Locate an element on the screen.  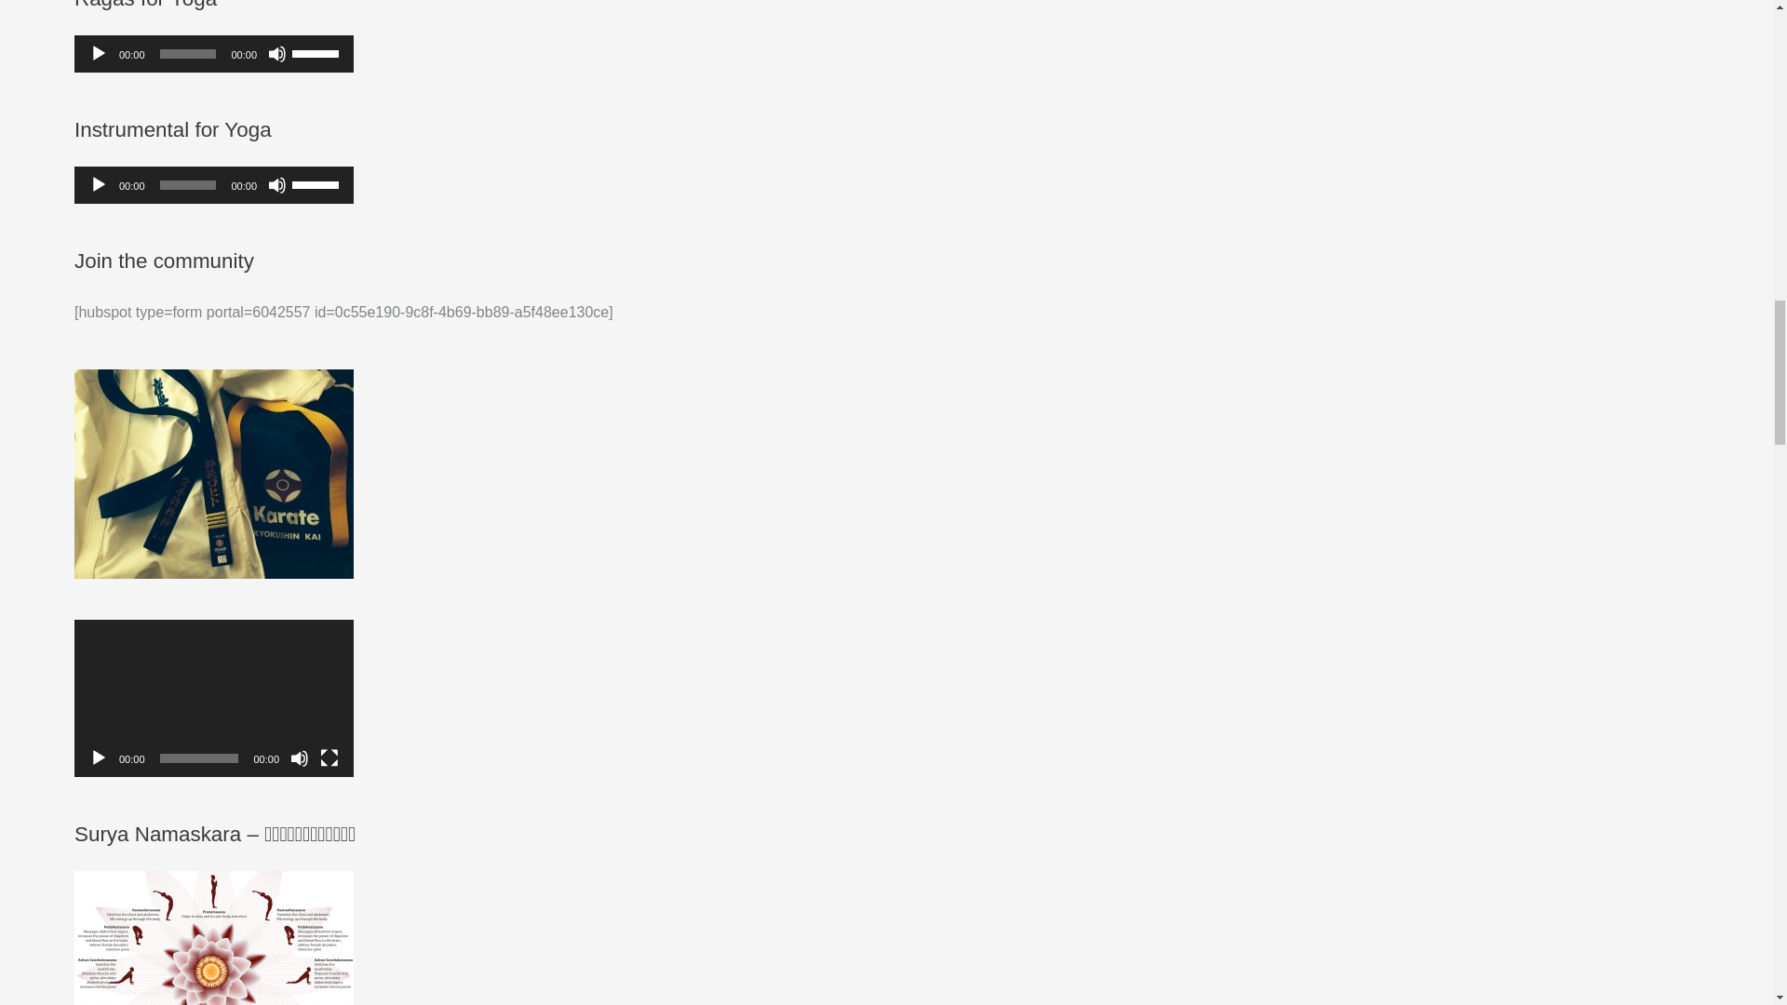
Play is located at coordinates (99, 185).